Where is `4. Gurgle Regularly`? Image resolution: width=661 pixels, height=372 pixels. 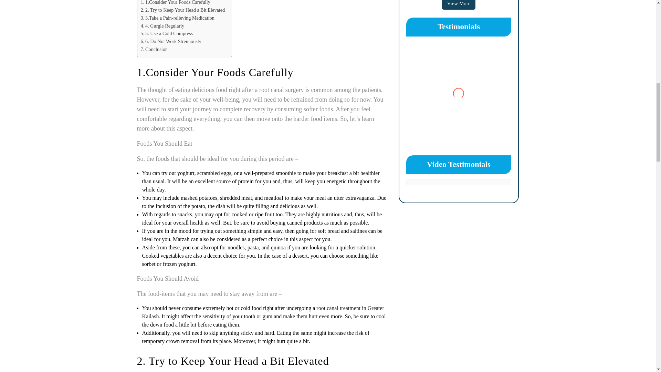
4. Gurgle Regularly is located at coordinates (162, 26).